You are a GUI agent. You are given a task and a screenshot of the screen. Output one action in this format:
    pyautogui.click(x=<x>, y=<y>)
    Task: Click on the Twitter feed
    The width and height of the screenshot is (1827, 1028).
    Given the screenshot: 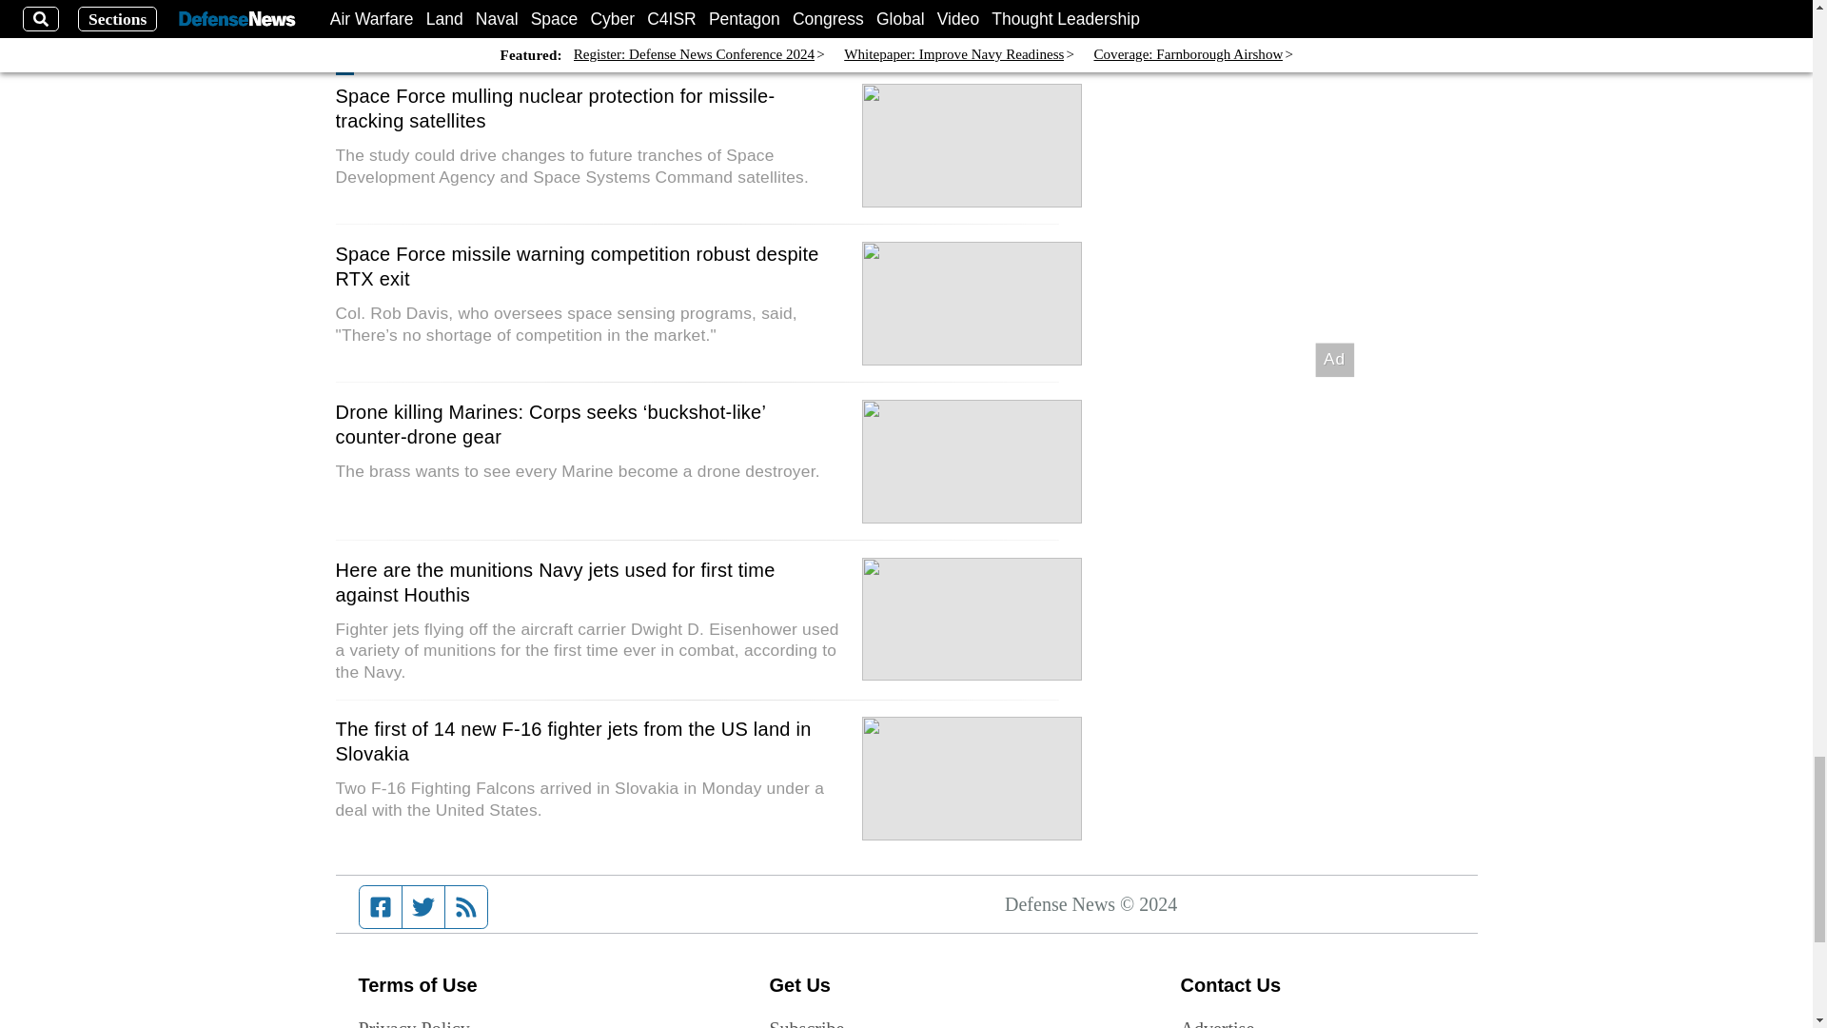 What is the action you would take?
    pyautogui.click(x=422, y=906)
    